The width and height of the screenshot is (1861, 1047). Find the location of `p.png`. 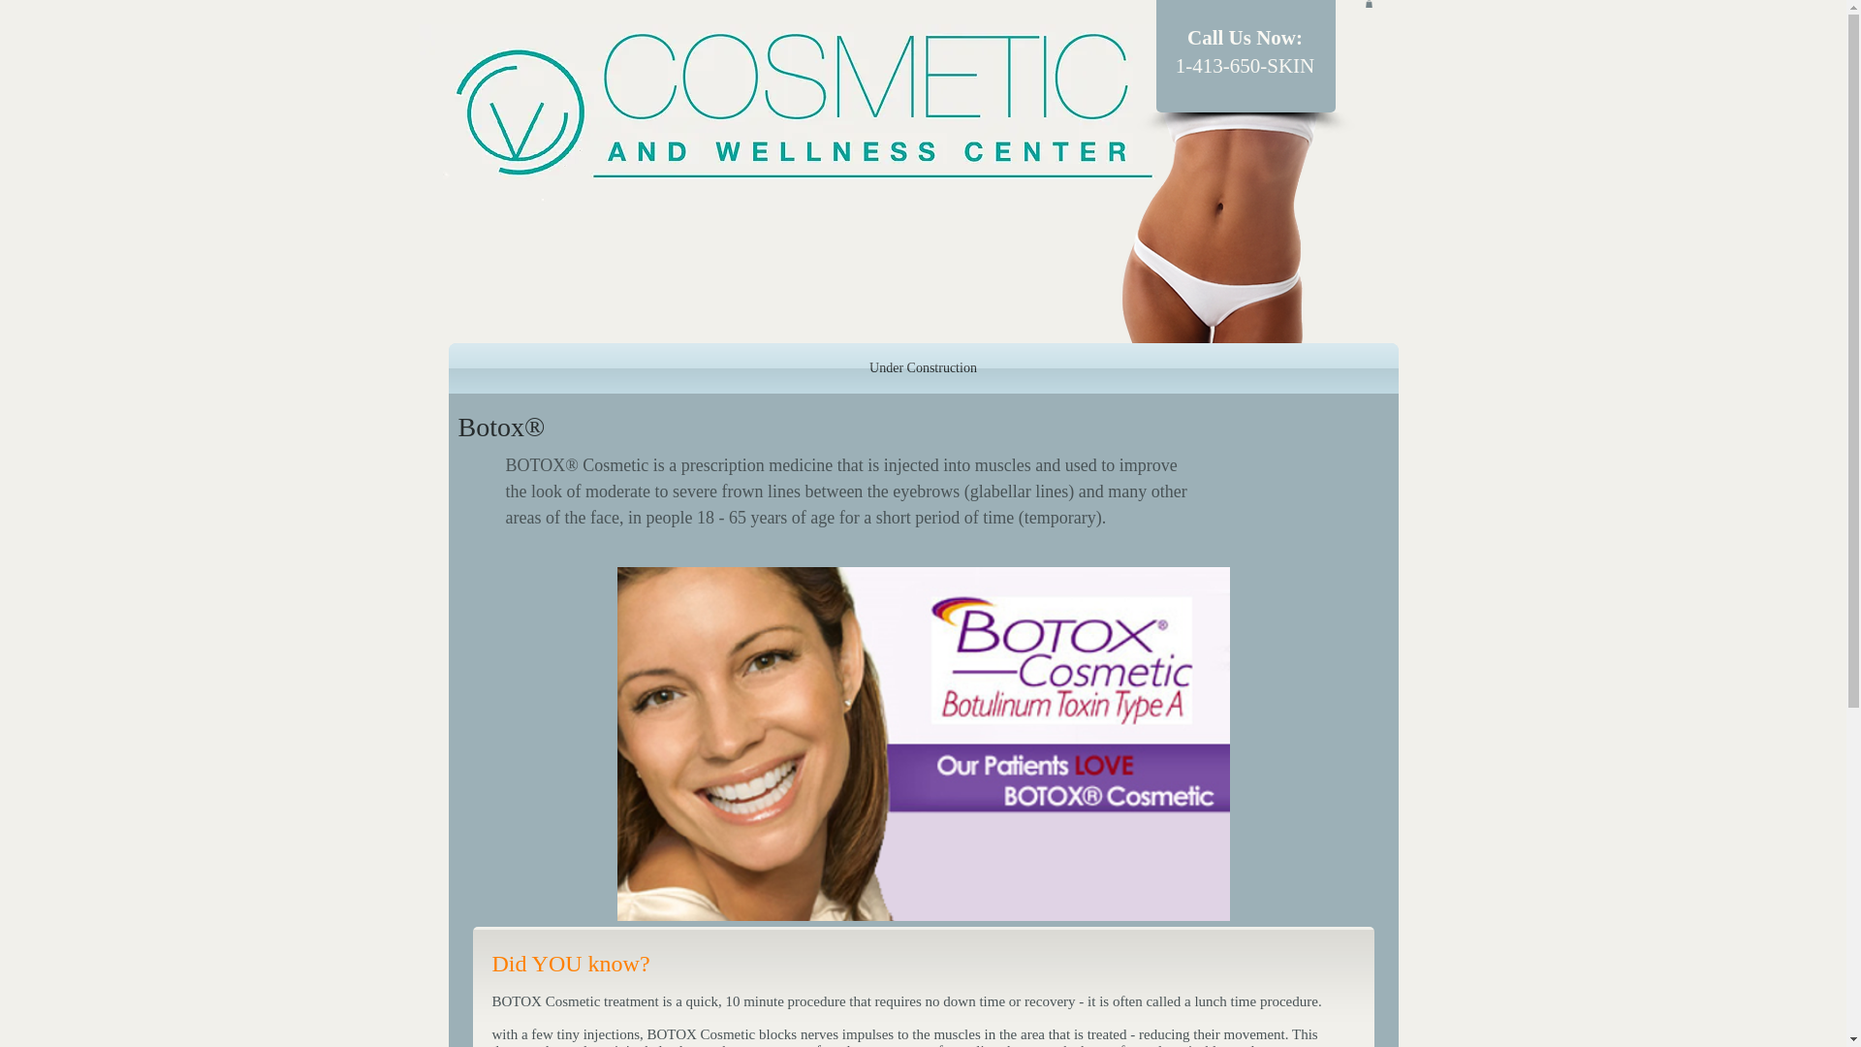

p.png is located at coordinates (1230, 215).